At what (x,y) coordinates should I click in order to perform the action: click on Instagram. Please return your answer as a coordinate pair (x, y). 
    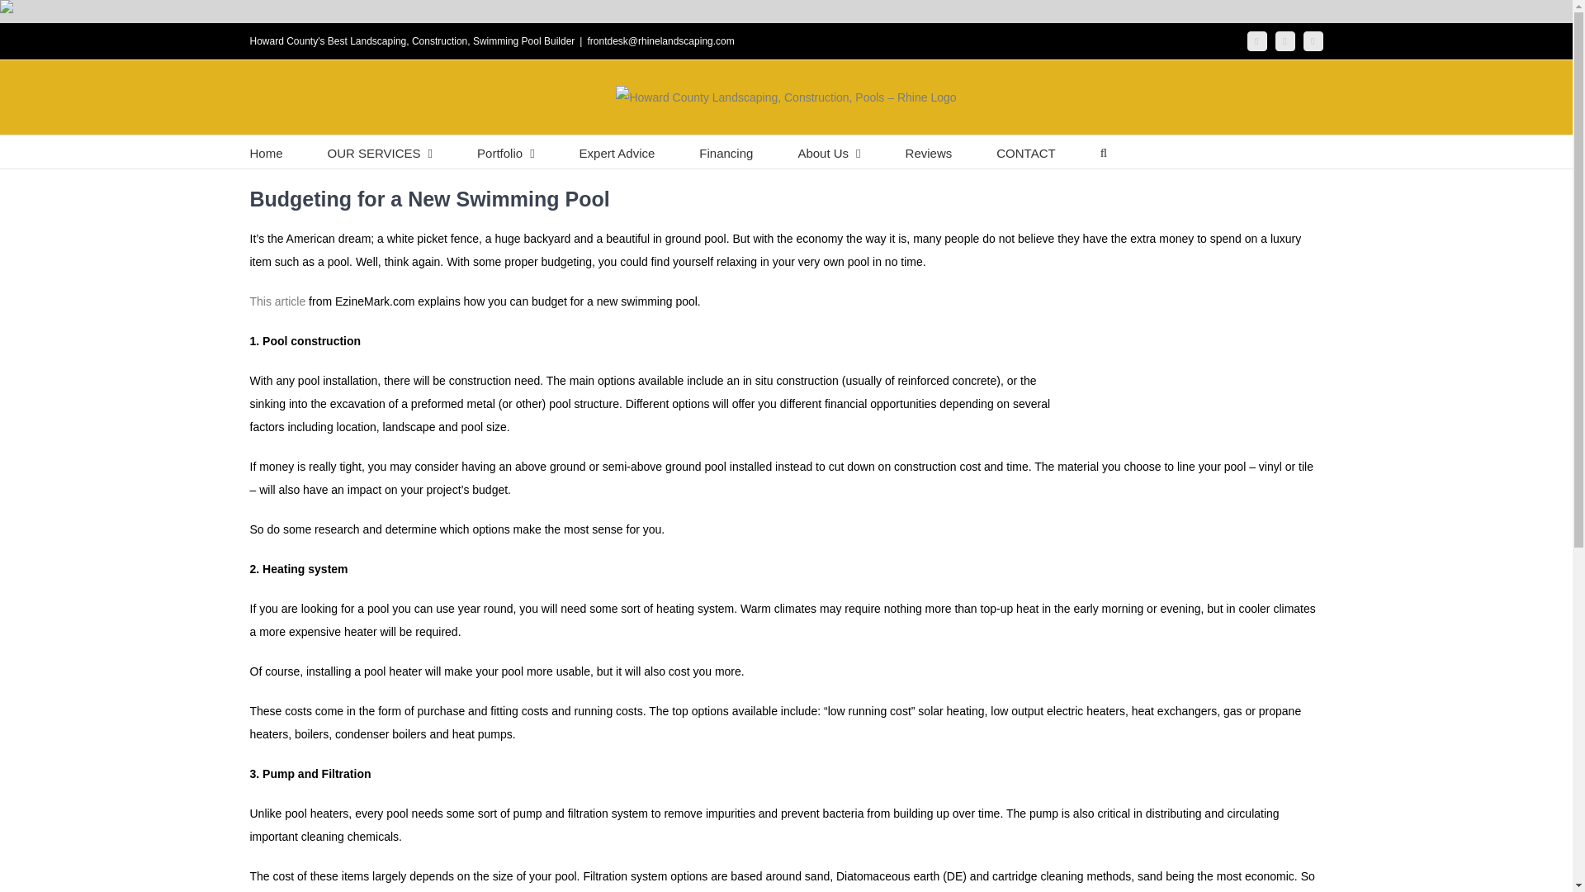
    Looking at the image, I should click on (1313, 40).